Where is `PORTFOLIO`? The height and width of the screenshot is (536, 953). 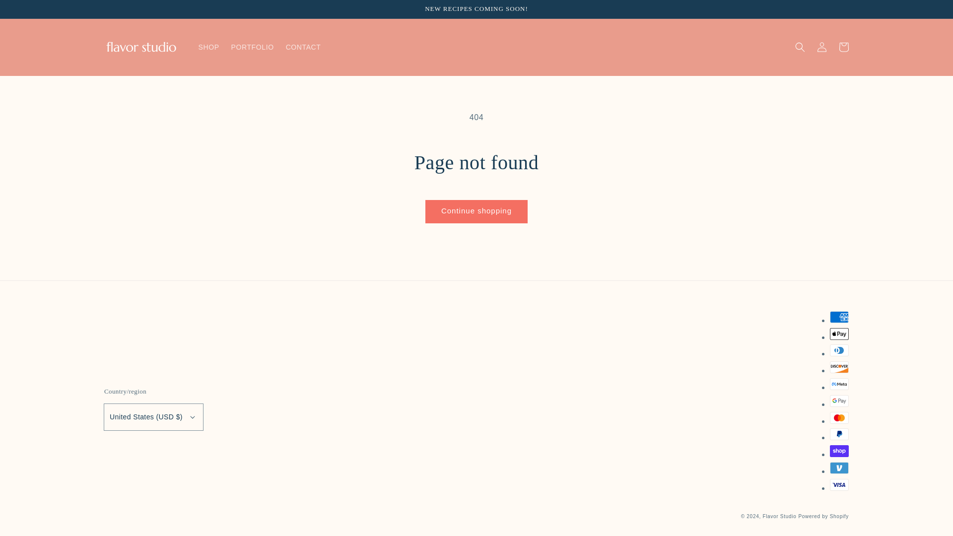
PORTFOLIO is located at coordinates (252, 47).